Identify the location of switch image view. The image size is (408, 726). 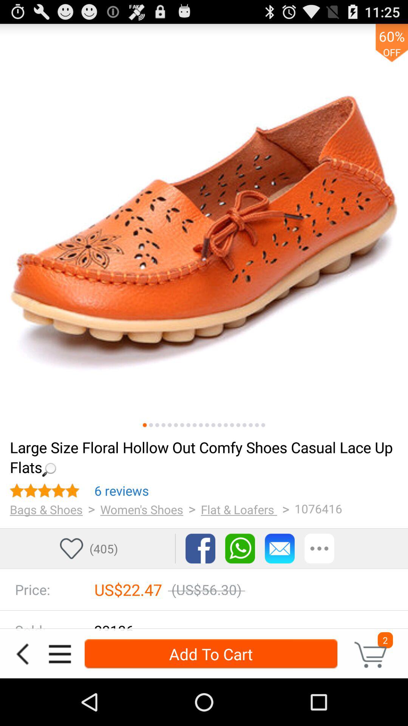
(213, 425).